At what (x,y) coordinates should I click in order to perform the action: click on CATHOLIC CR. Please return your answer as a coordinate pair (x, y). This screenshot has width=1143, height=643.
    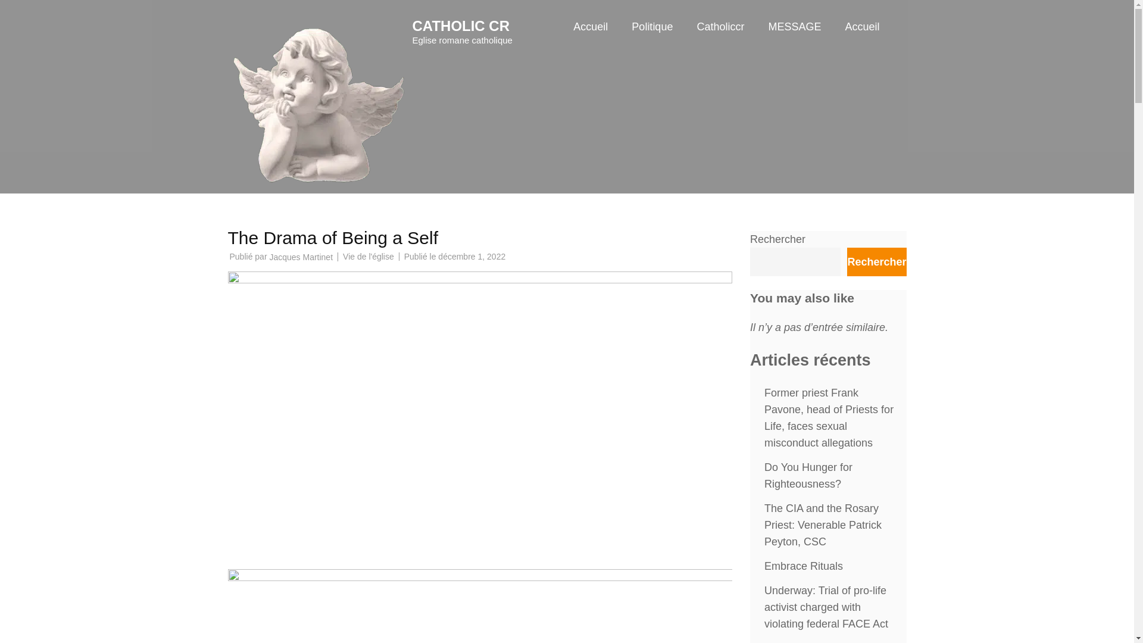
    Looking at the image, I should click on (461, 26).